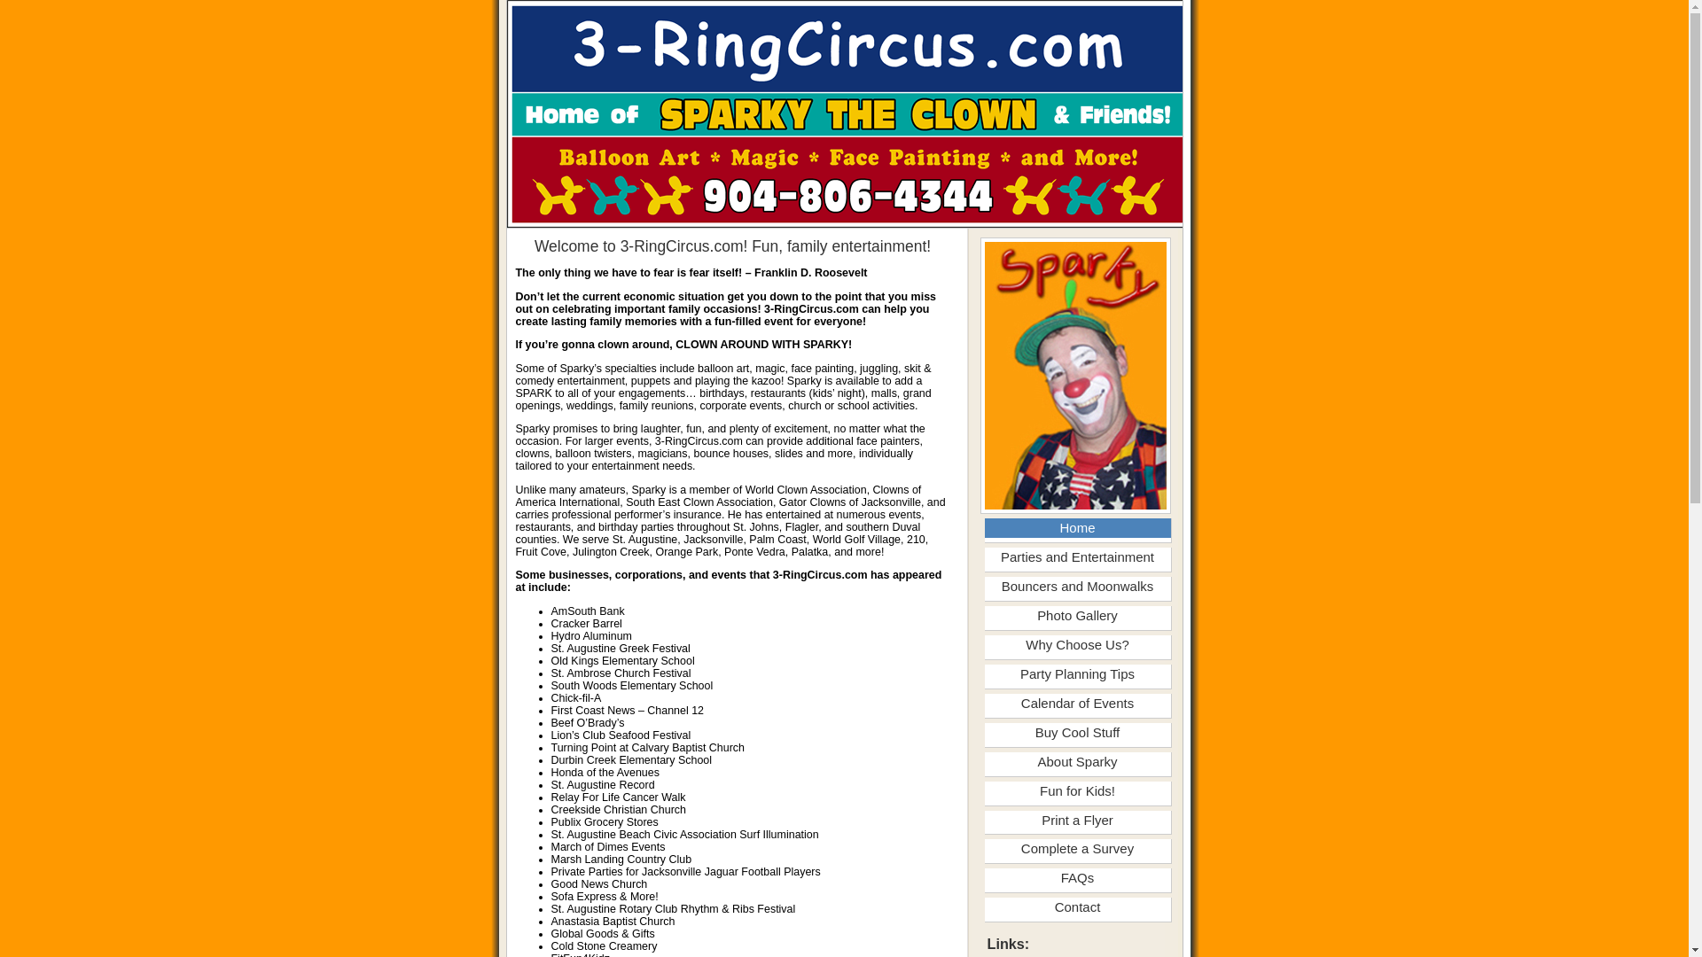  What do you see at coordinates (1077, 587) in the screenshot?
I see `Bouncers and Moonwalks` at bounding box center [1077, 587].